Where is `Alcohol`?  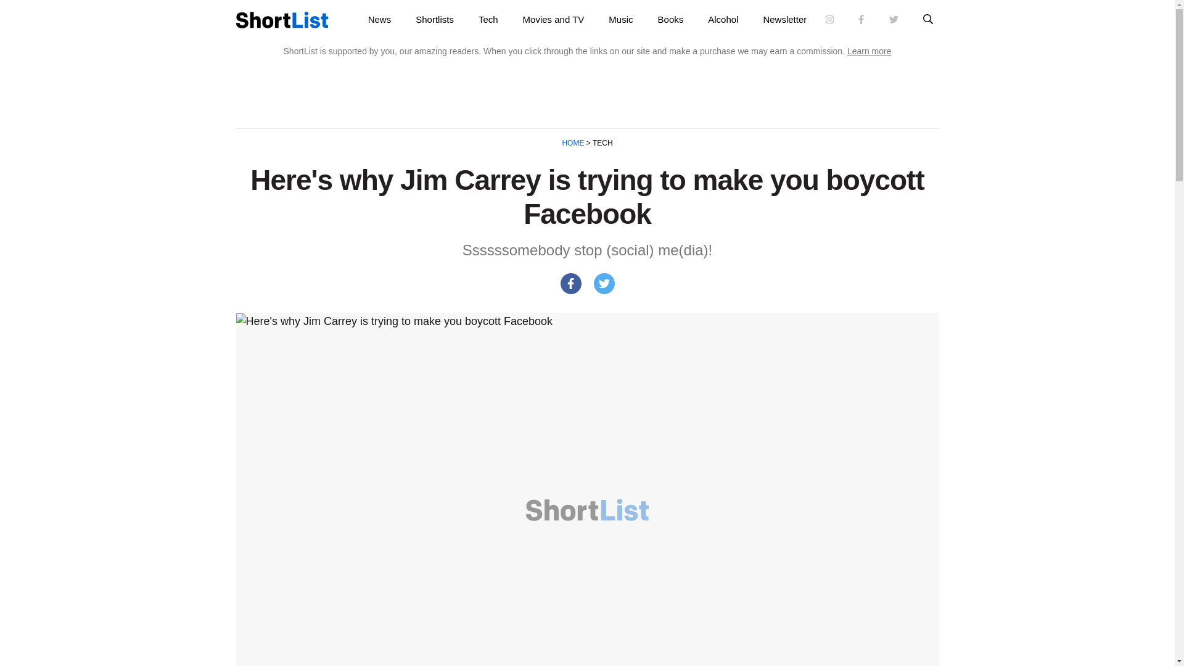
Alcohol is located at coordinates (723, 19).